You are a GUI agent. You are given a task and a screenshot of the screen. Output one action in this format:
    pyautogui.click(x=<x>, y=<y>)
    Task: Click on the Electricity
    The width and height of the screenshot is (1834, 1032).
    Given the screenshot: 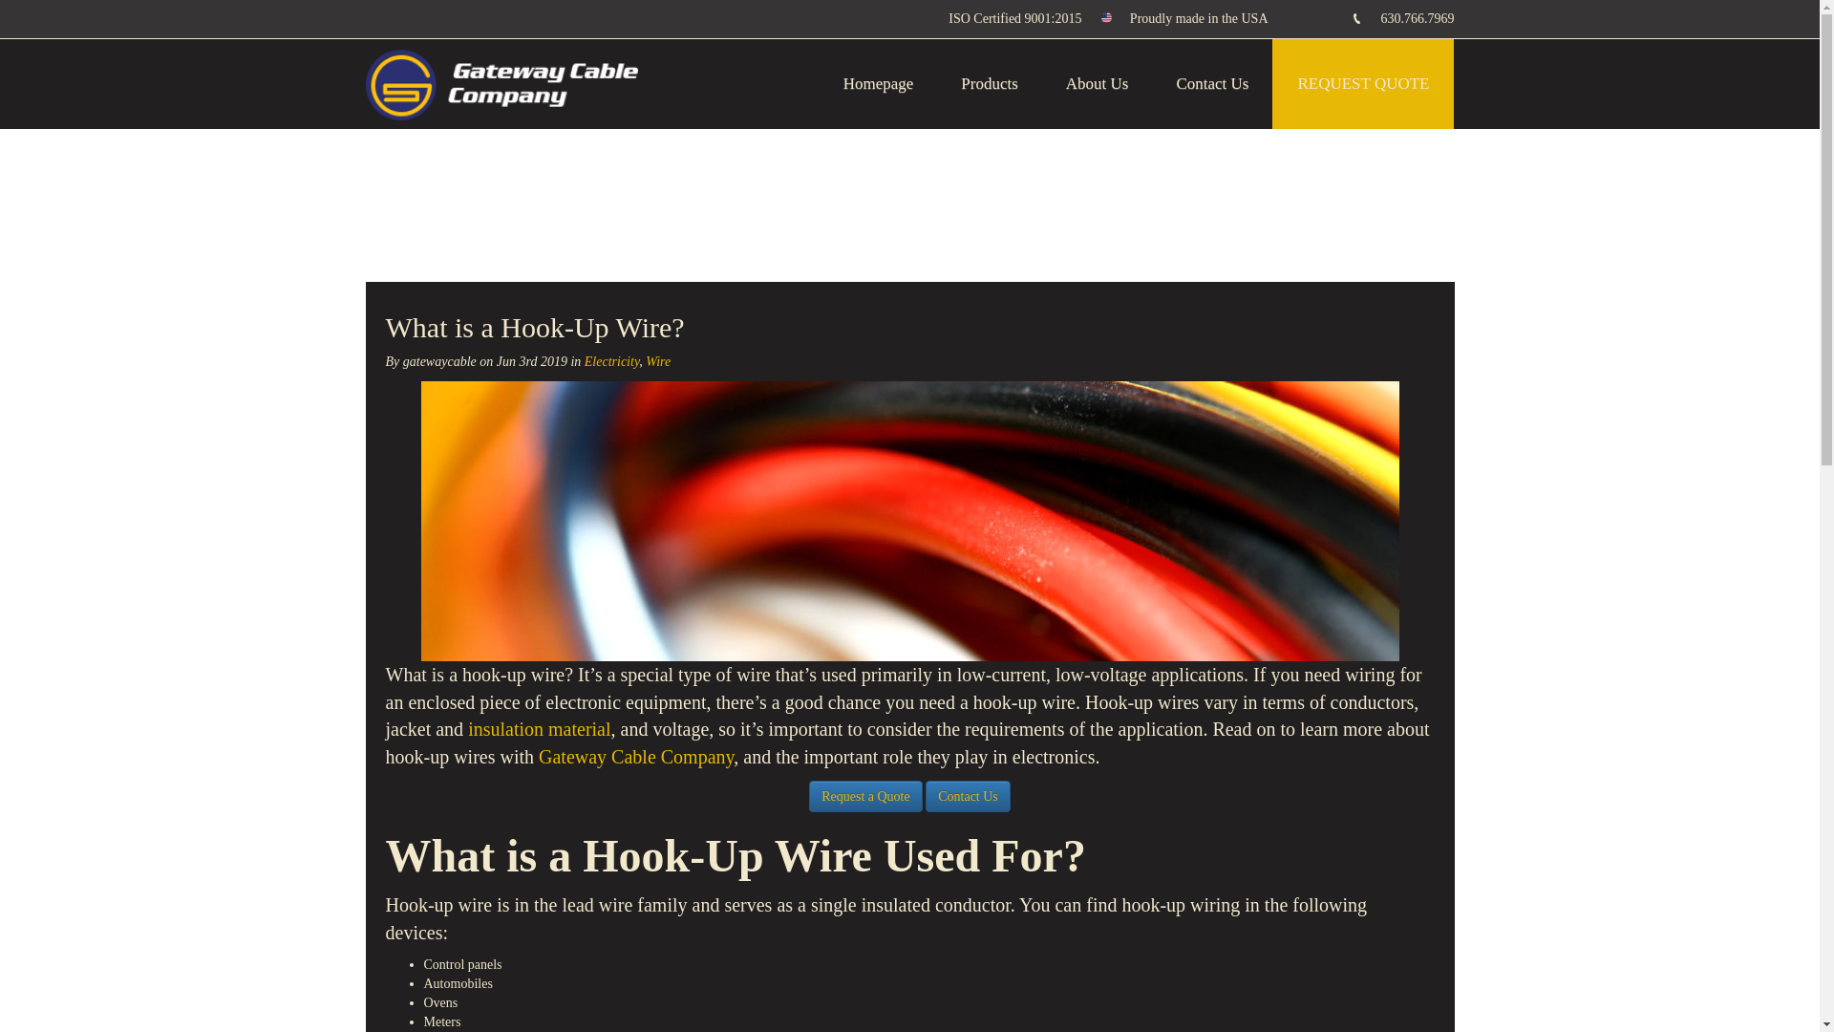 What is the action you would take?
    pyautogui.click(x=612, y=361)
    